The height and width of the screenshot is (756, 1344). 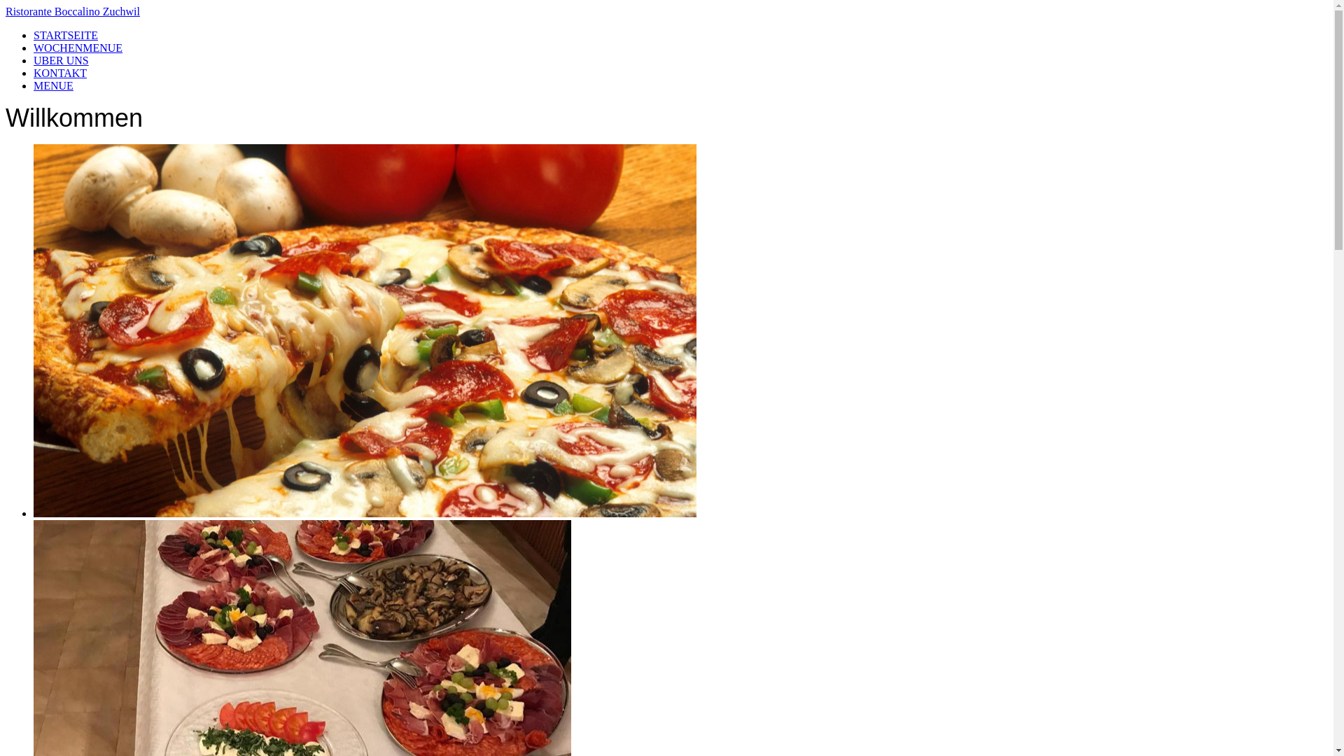 What do you see at coordinates (53, 85) in the screenshot?
I see `MENUE` at bounding box center [53, 85].